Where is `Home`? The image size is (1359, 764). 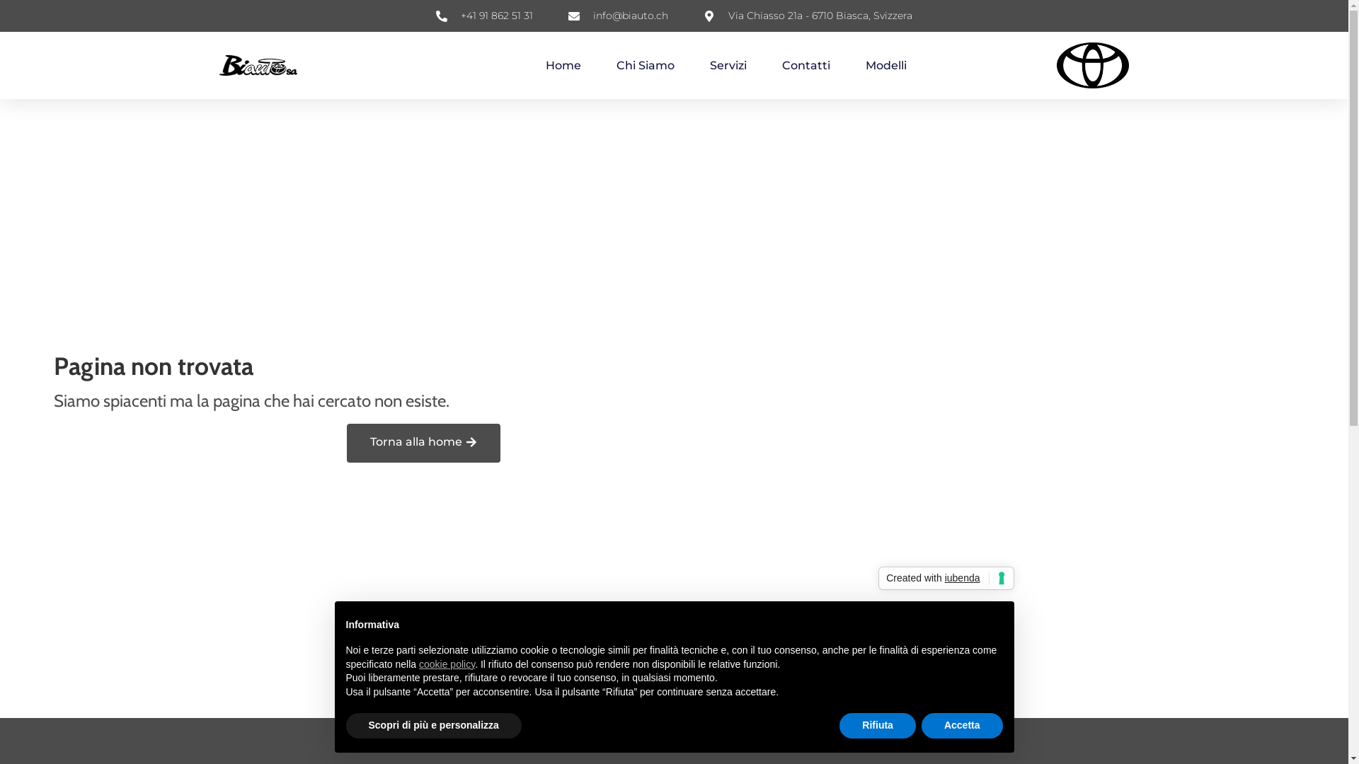
Home is located at coordinates (563, 66).